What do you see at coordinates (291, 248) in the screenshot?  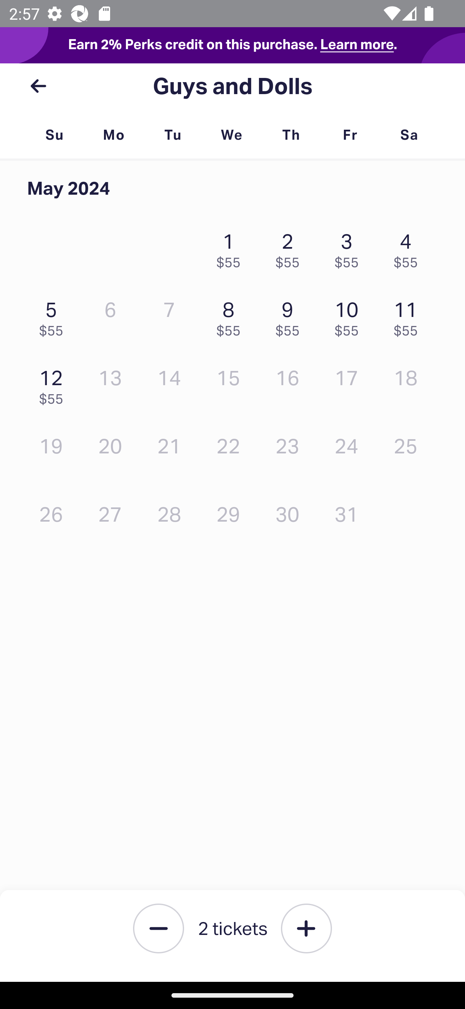 I see `2 $55` at bounding box center [291, 248].